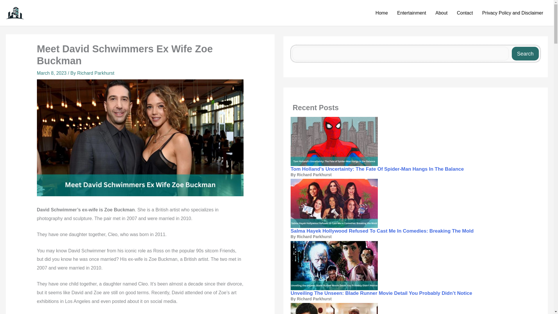 The width and height of the screenshot is (558, 314). Describe the element at coordinates (382, 13) in the screenshot. I see `Home` at that location.